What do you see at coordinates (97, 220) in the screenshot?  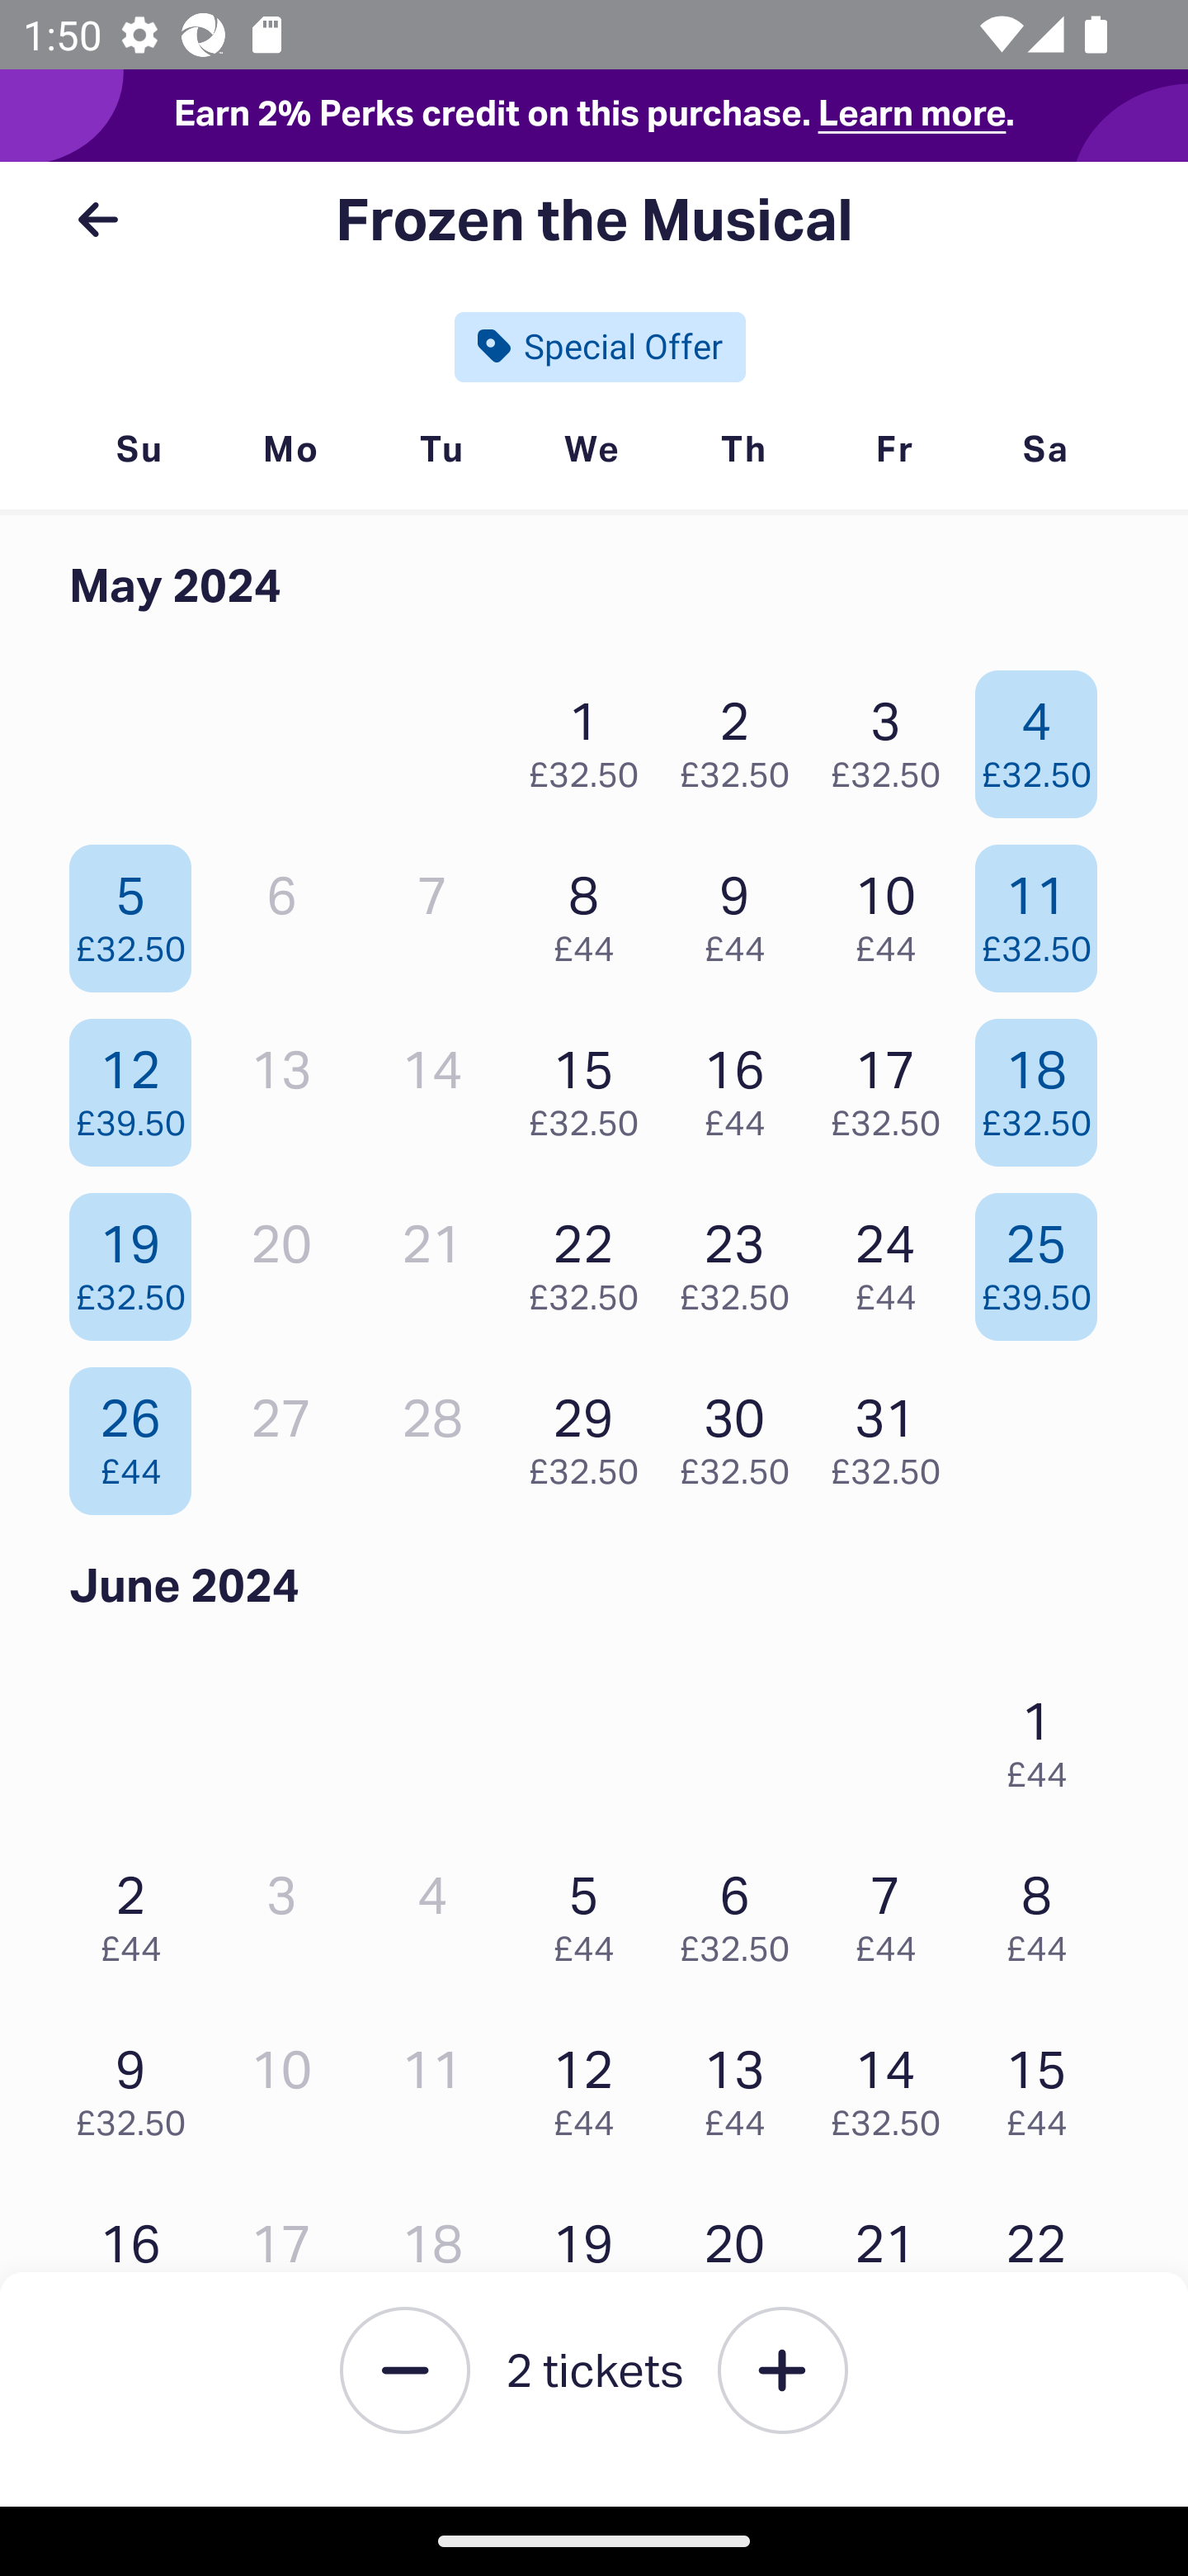 I see `back button` at bounding box center [97, 220].